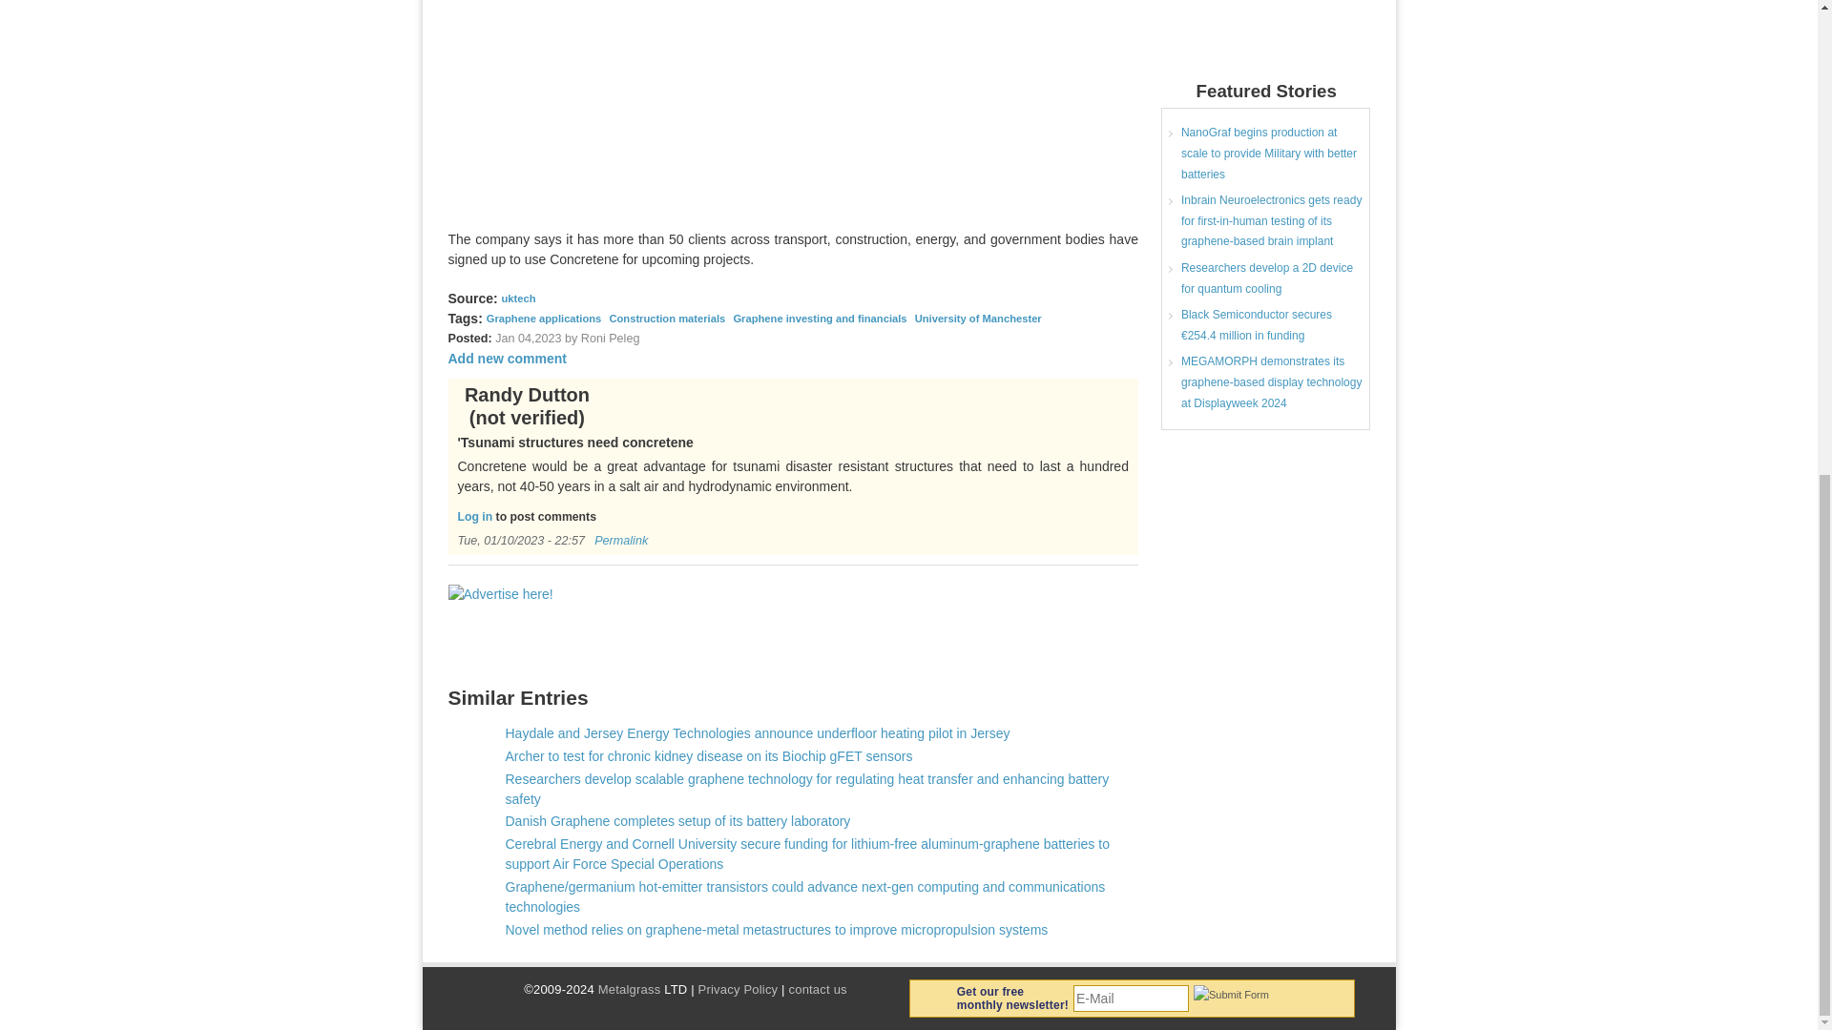  What do you see at coordinates (544, 319) in the screenshot?
I see `Graphene applications` at bounding box center [544, 319].